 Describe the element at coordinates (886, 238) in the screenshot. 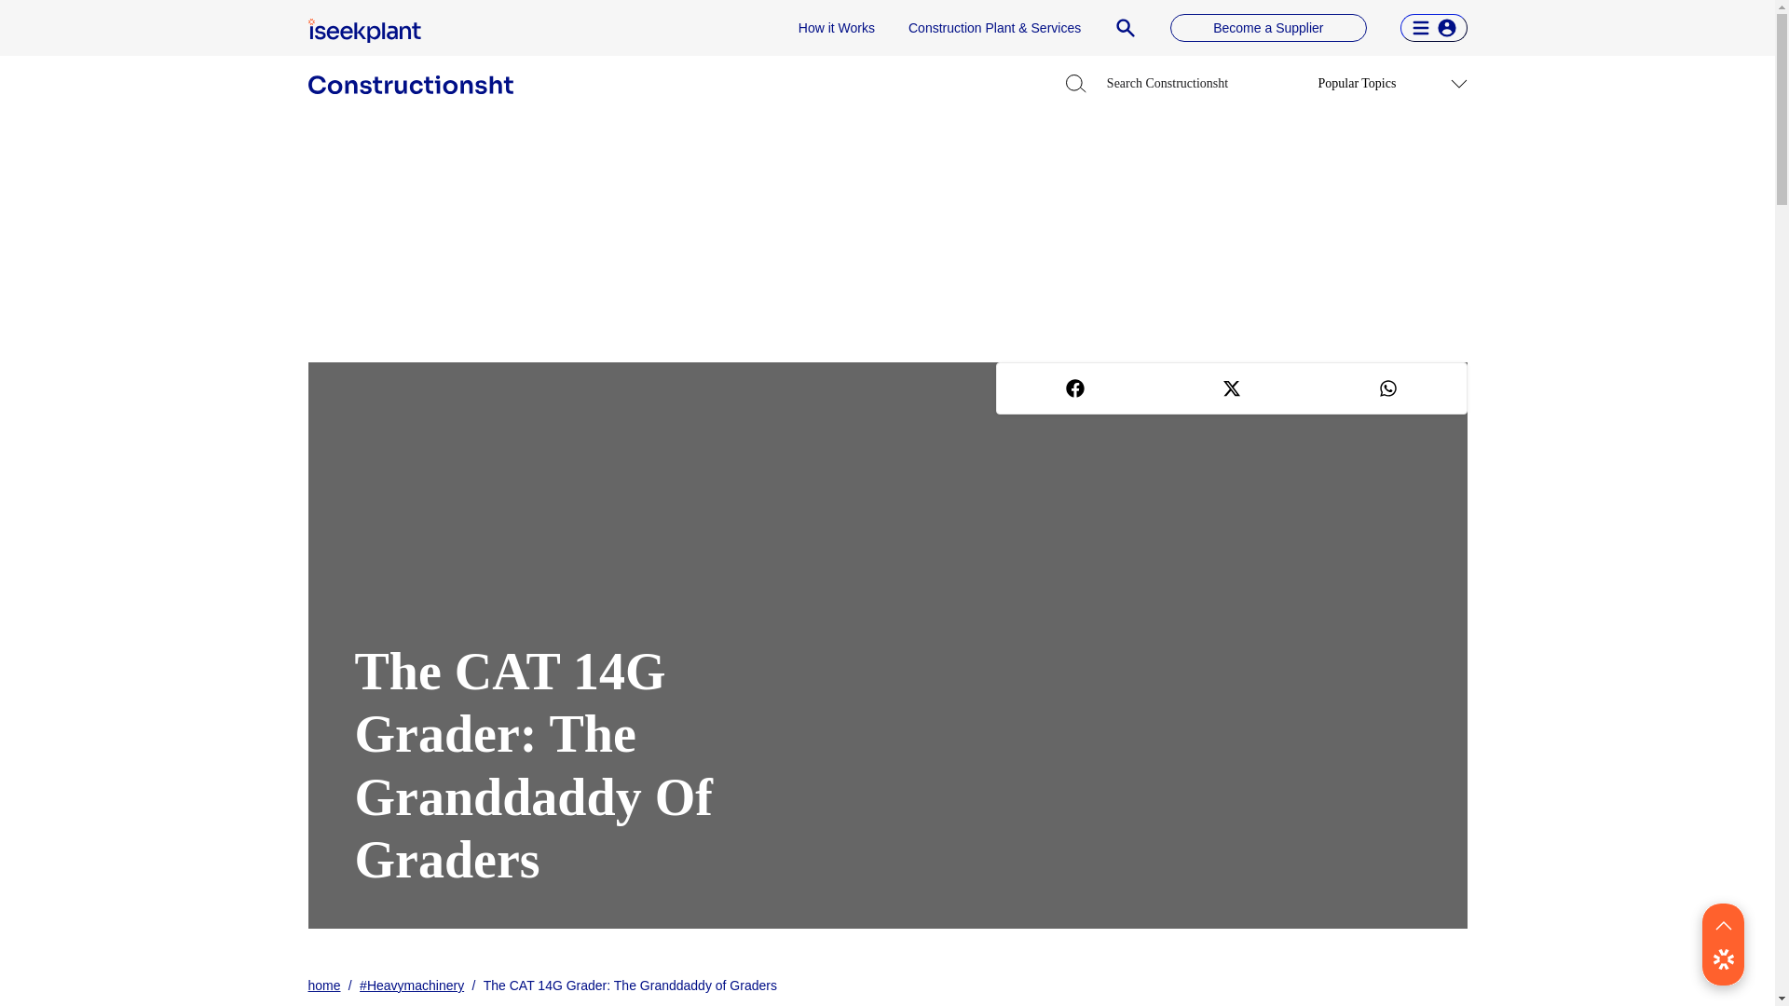

I see `3rd party ad content` at that location.